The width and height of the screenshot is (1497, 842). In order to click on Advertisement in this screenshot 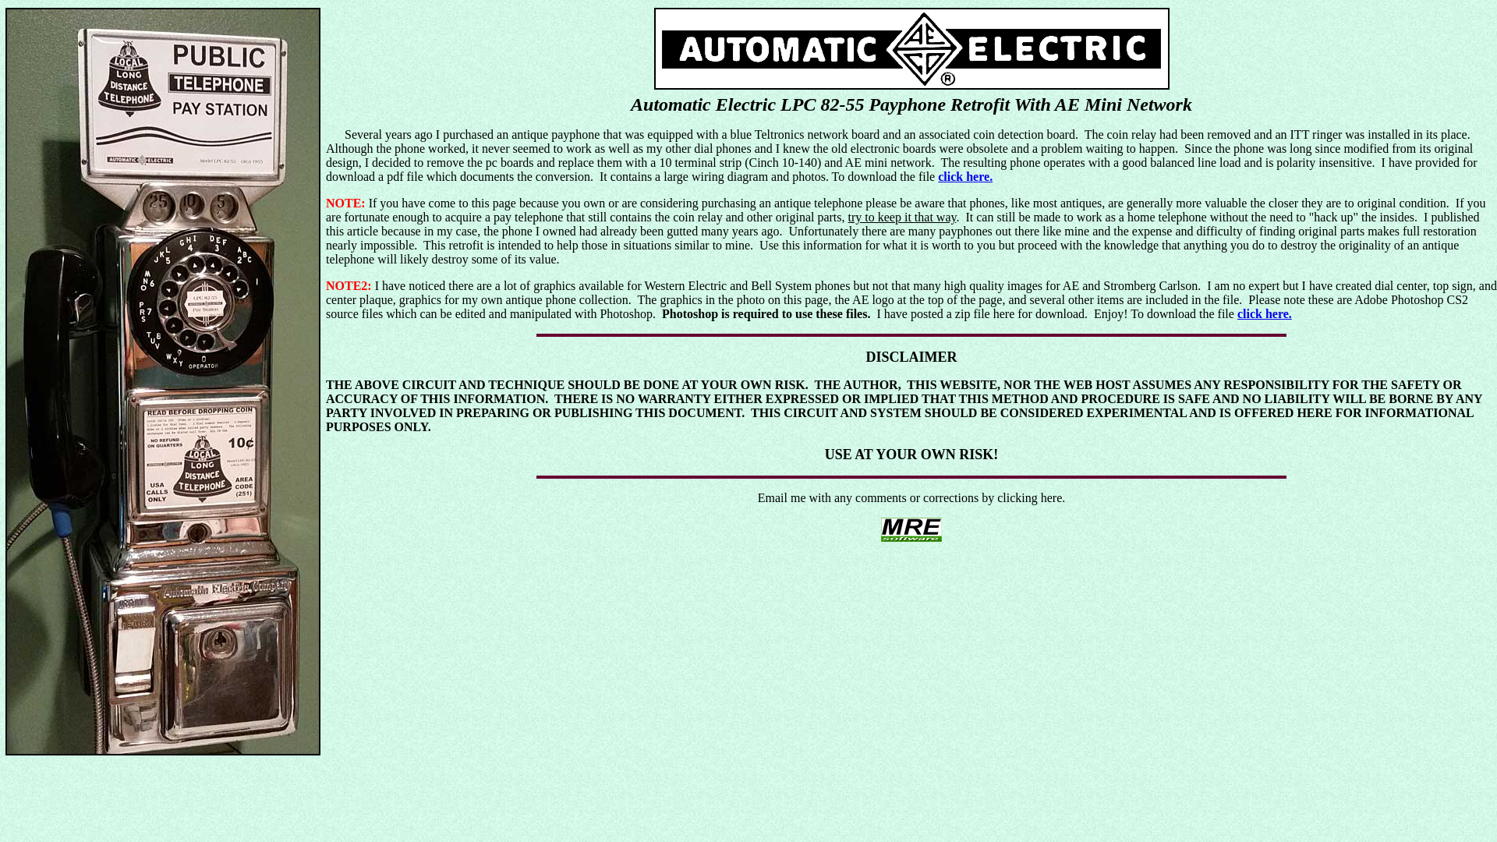, I will do `click(610, 672)`.